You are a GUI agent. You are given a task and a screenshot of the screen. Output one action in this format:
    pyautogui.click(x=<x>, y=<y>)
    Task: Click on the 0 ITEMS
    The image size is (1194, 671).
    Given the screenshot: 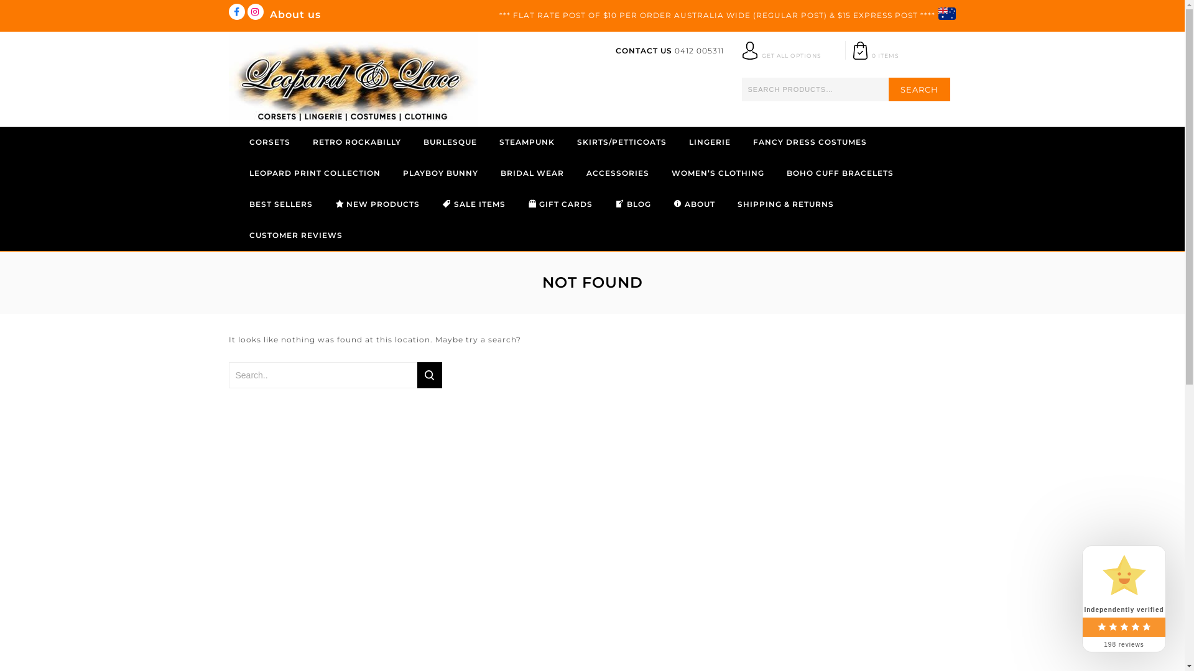 What is the action you would take?
    pyautogui.click(x=897, y=56)
    